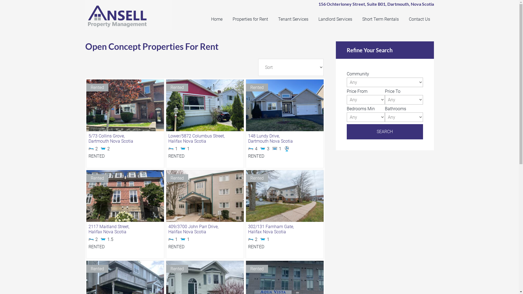 The image size is (523, 294). Describe the element at coordinates (125, 229) in the screenshot. I see `2117 Maitland Street,
Halifax Nova Scotia` at that location.